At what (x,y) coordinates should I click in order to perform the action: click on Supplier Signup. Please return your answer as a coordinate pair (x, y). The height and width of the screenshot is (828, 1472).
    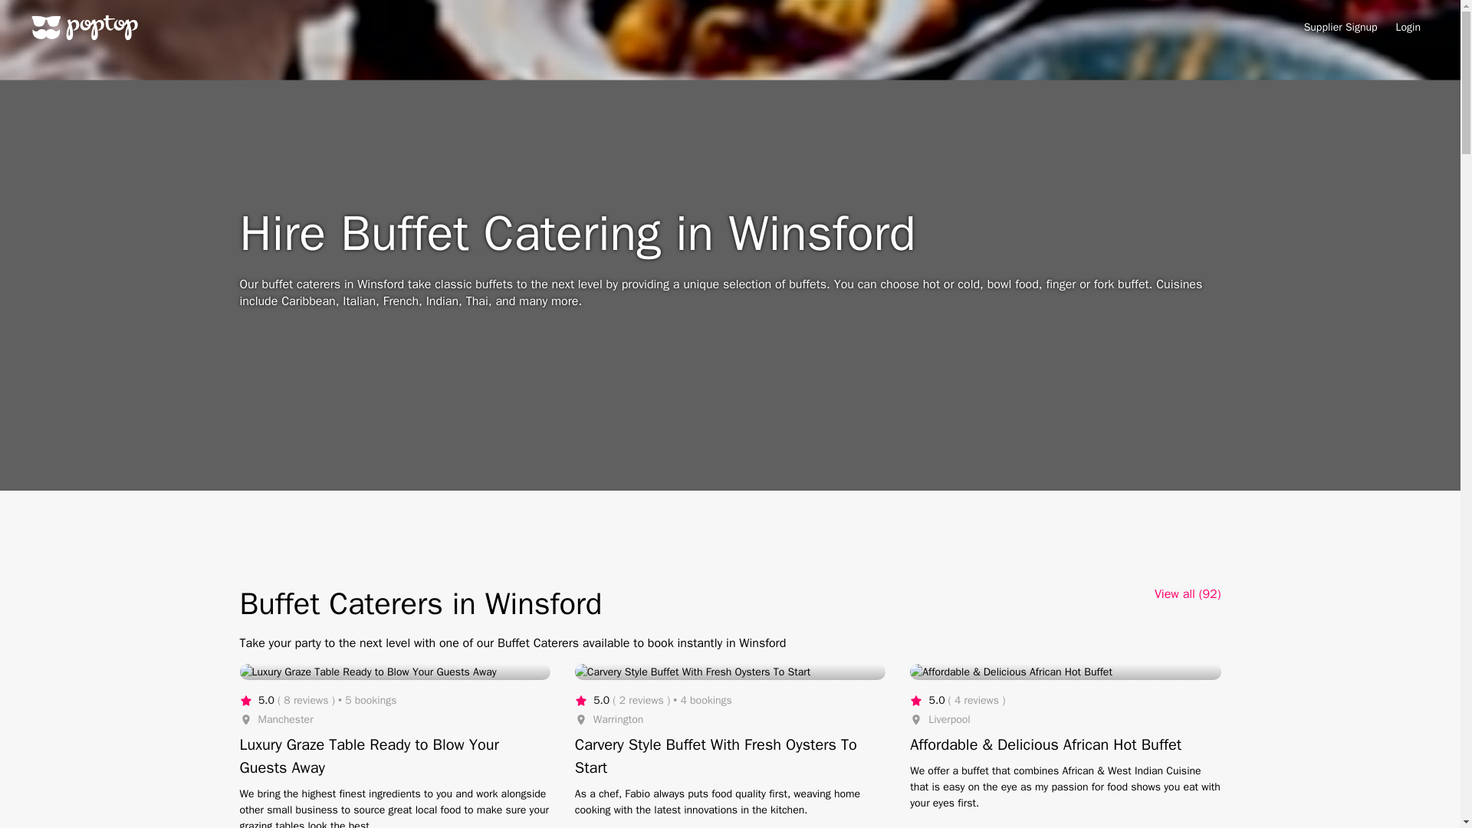
    Looking at the image, I should click on (1341, 28).